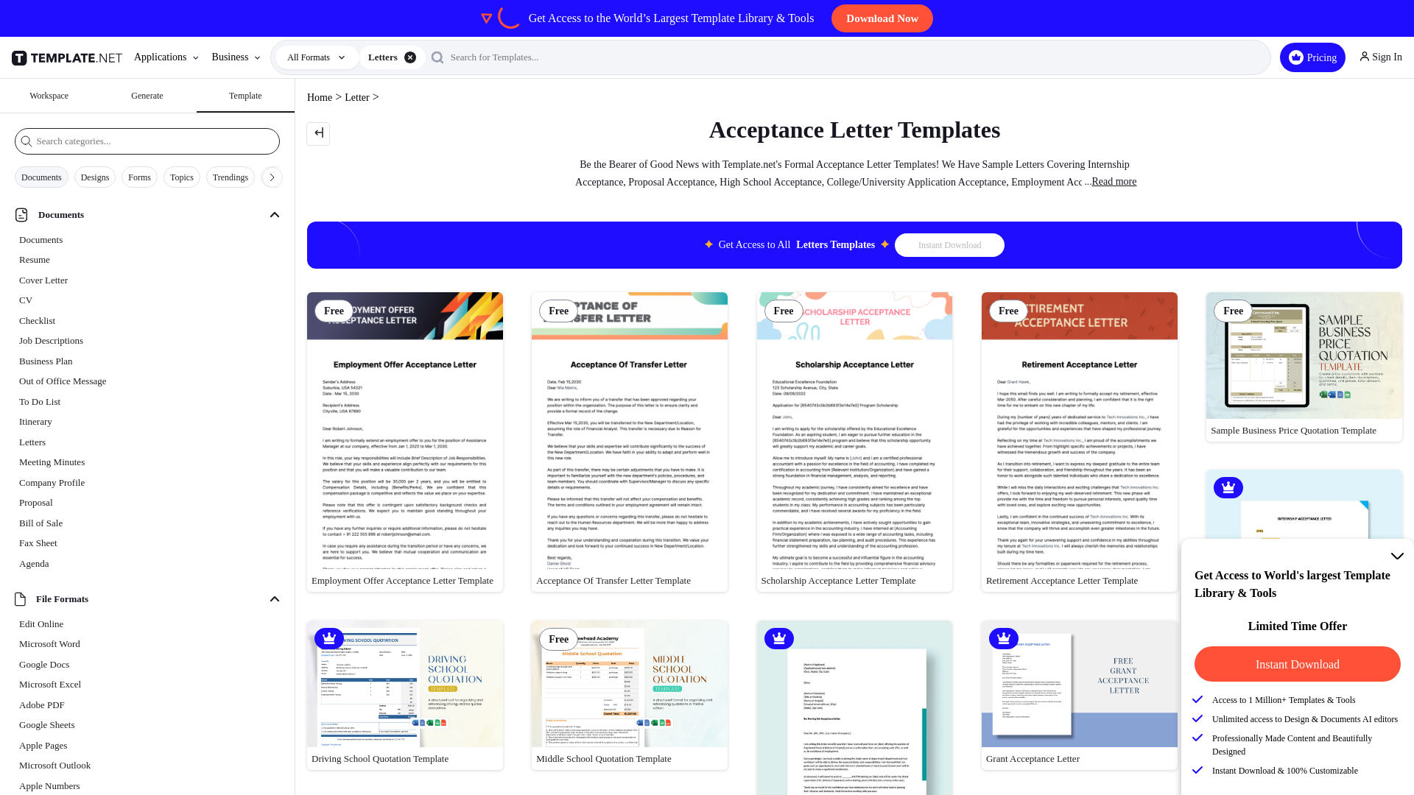 The height and width of the screenshot is (795, 1414). Describe the element at coordinates (69, 57) in the screenshot. I see `Template.net` at that location.